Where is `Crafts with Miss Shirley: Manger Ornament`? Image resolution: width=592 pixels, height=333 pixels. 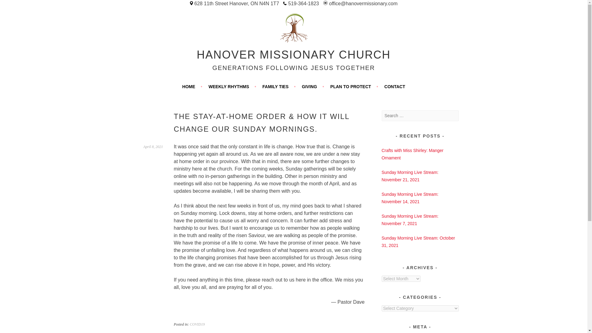 Crafts with Miss Shirley: Manger Ornament is located at coordinates (413, 154).